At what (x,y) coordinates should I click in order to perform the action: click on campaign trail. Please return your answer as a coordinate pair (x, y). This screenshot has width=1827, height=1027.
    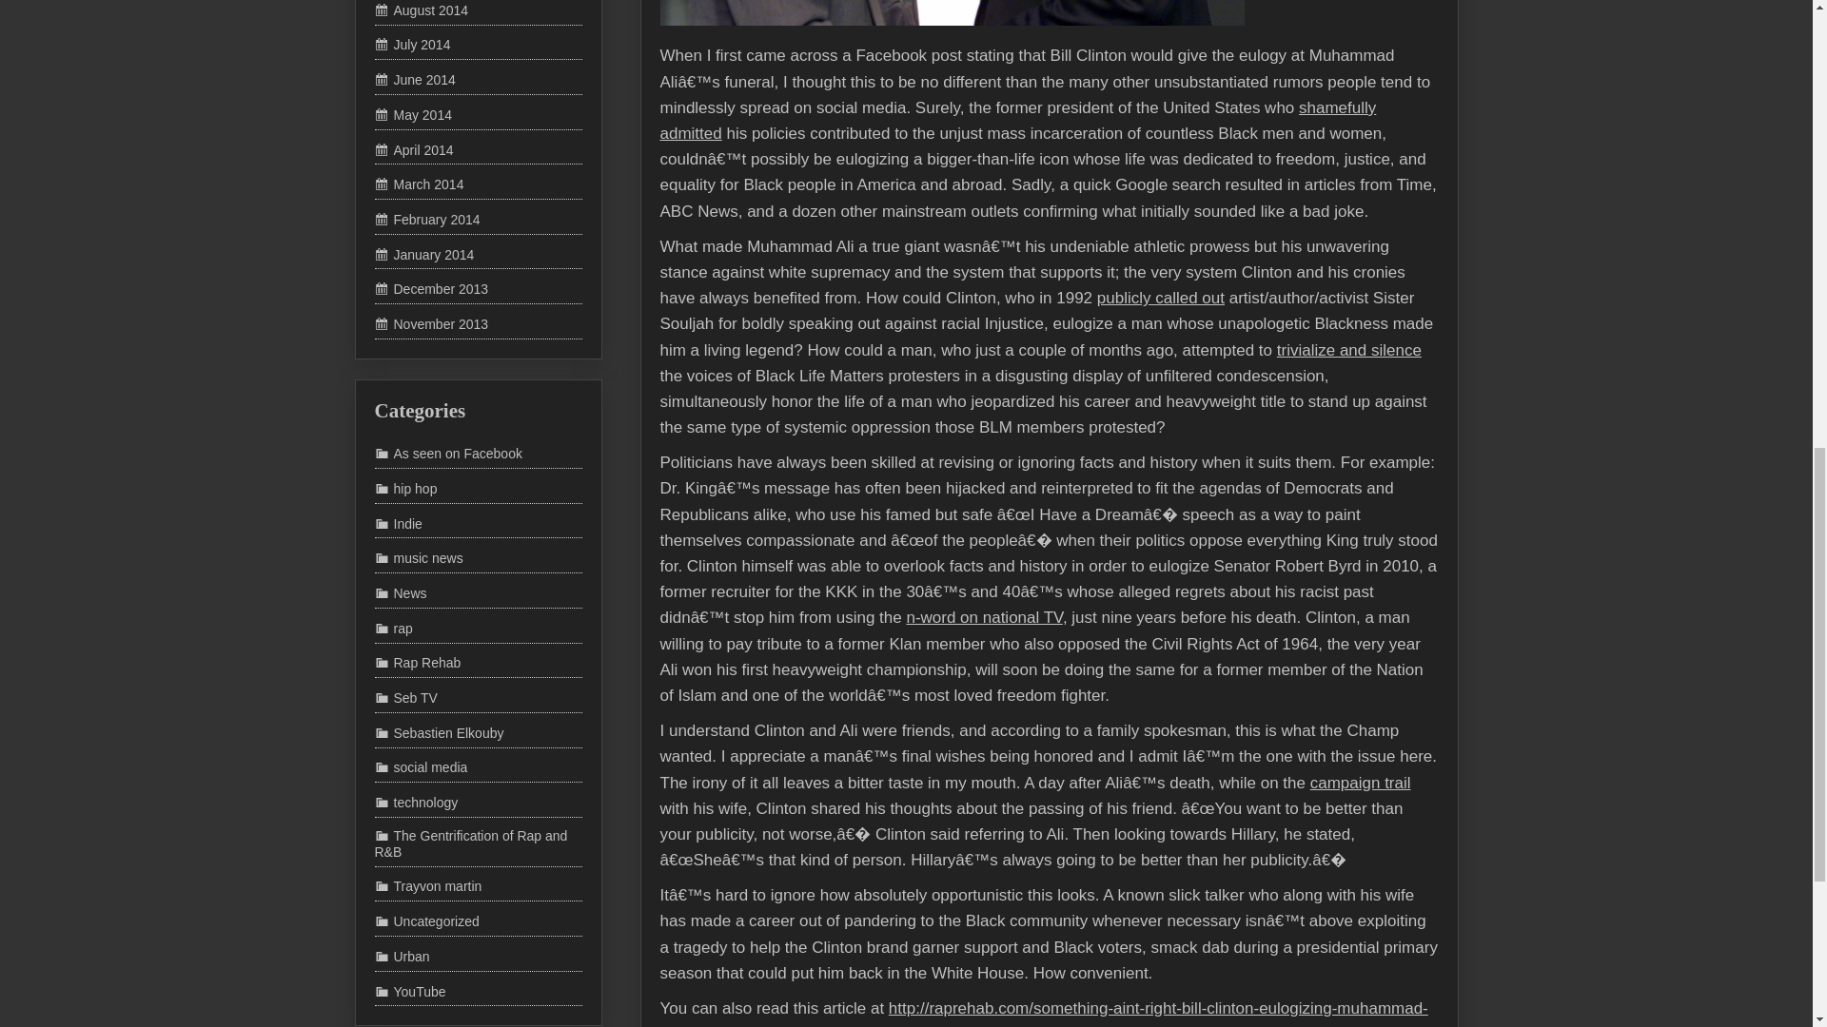
    Looking at the image, I should click on (1346, 755).